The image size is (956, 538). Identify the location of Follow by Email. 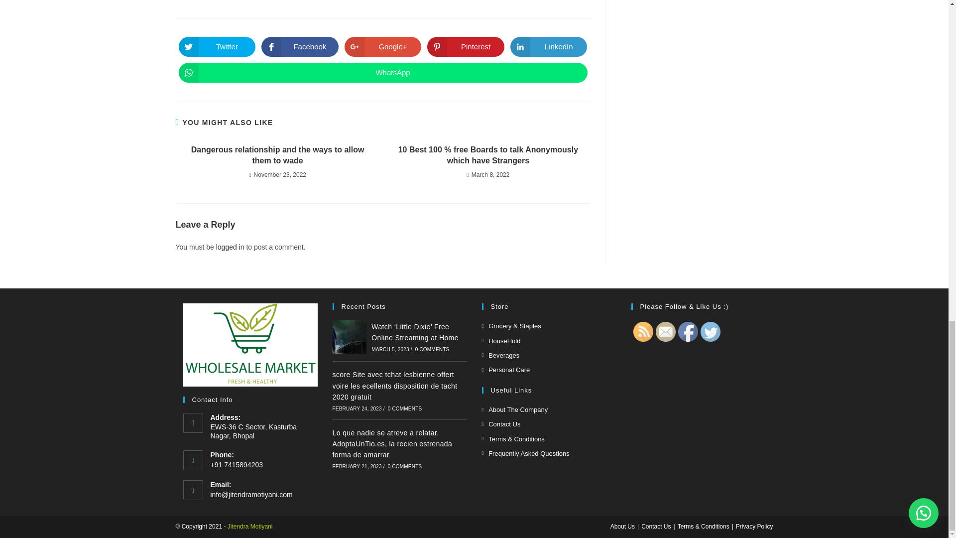
(665, 331).